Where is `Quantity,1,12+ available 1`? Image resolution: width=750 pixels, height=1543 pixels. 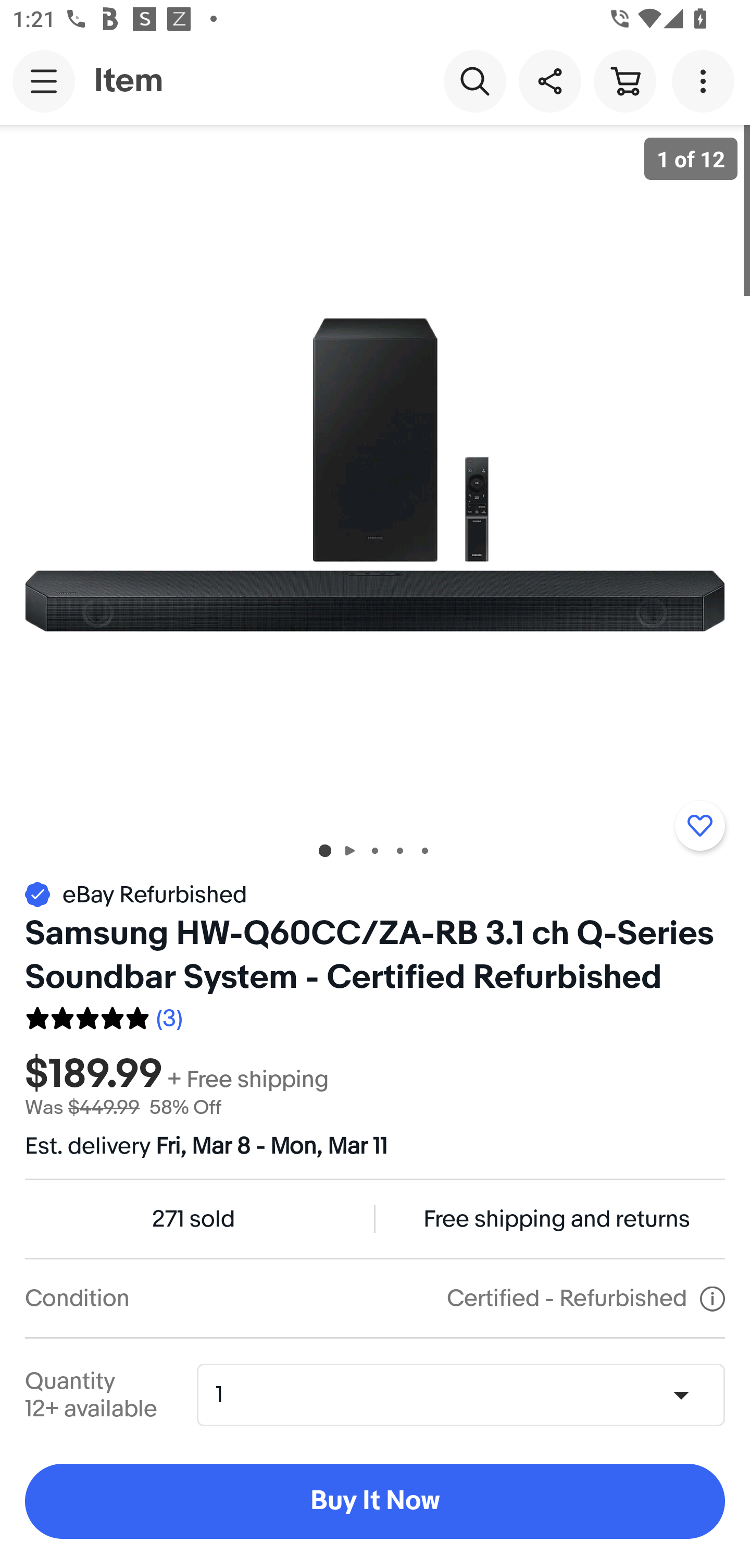
Quantity,1,12+ available 1 is located at coordinates (467, 1395).